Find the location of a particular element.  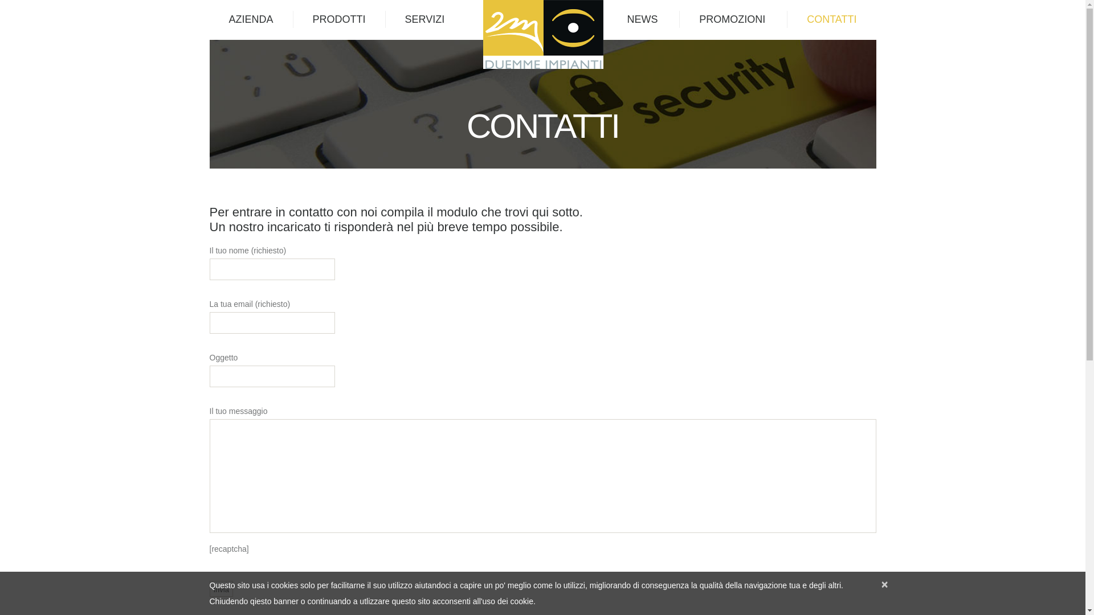

PRODOTTI is located at coordinates (340, 19).